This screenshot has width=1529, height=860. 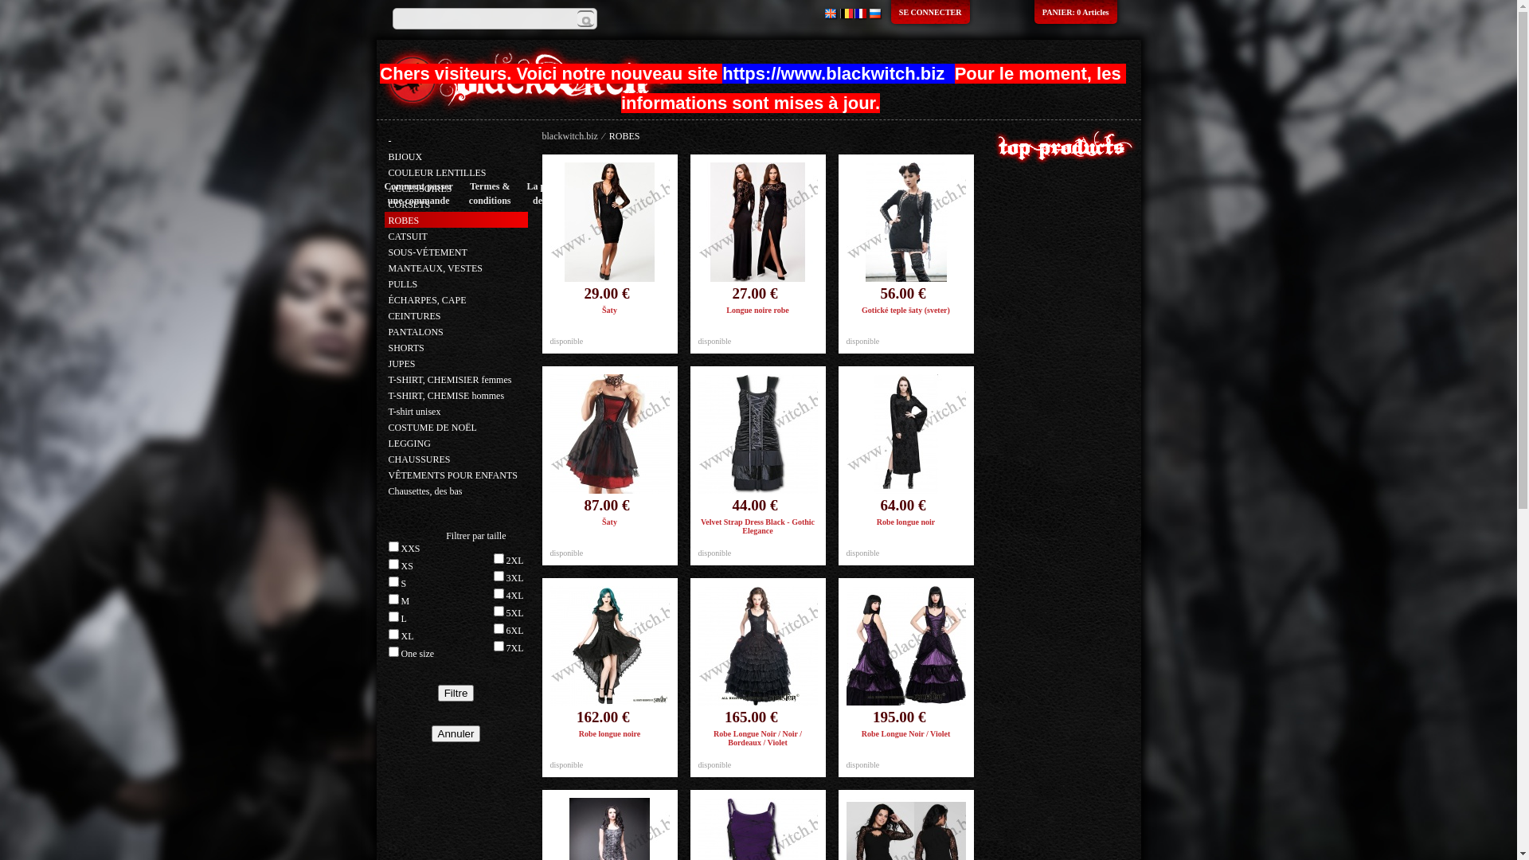 What do you see at coordinates (491, 193) in the screenshot?
I see `Termes &
conditions` at bounding box center [491, 193].